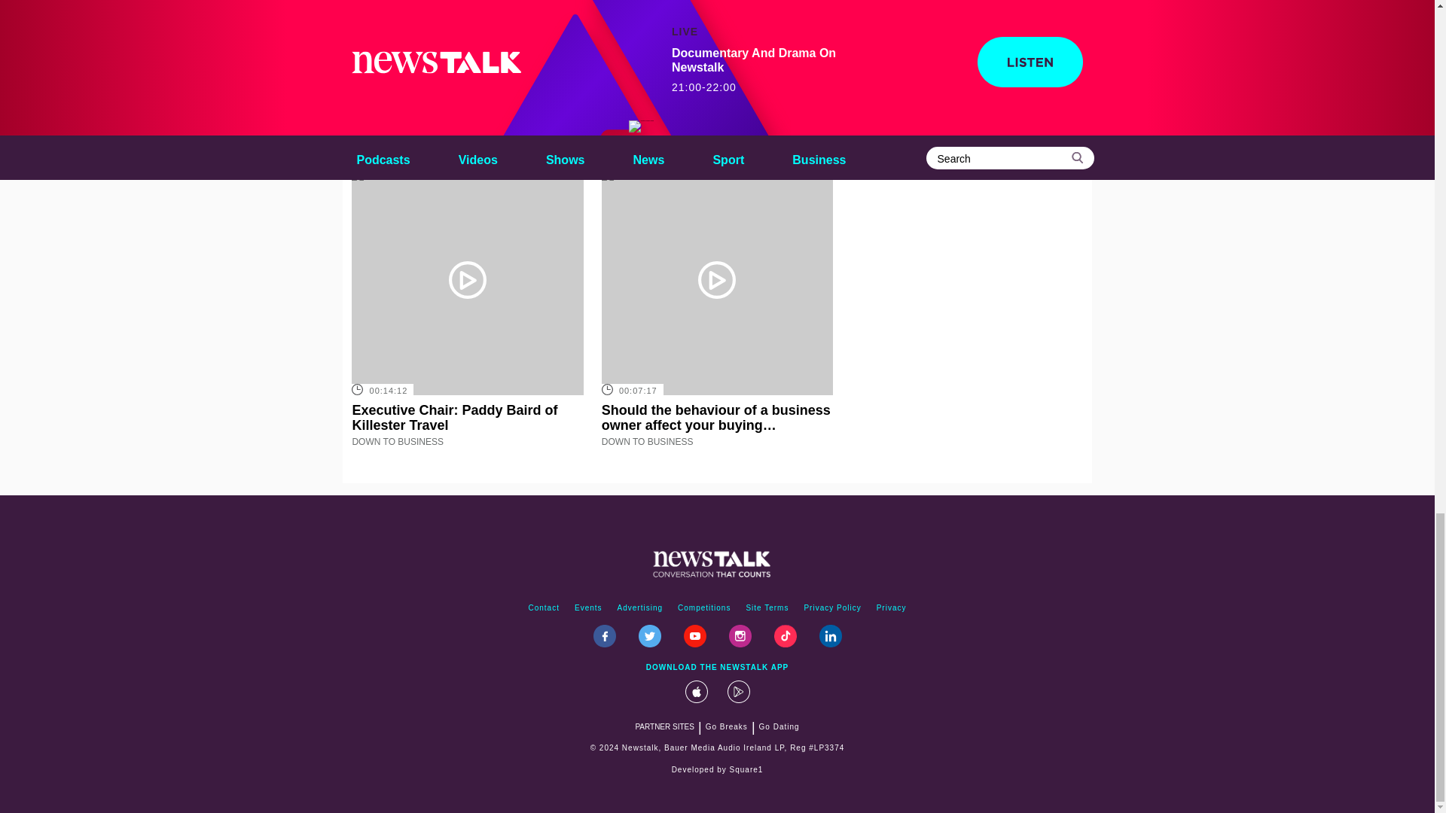 The image size is (1446, 813). I want to click on advertising, so click(640, 608).